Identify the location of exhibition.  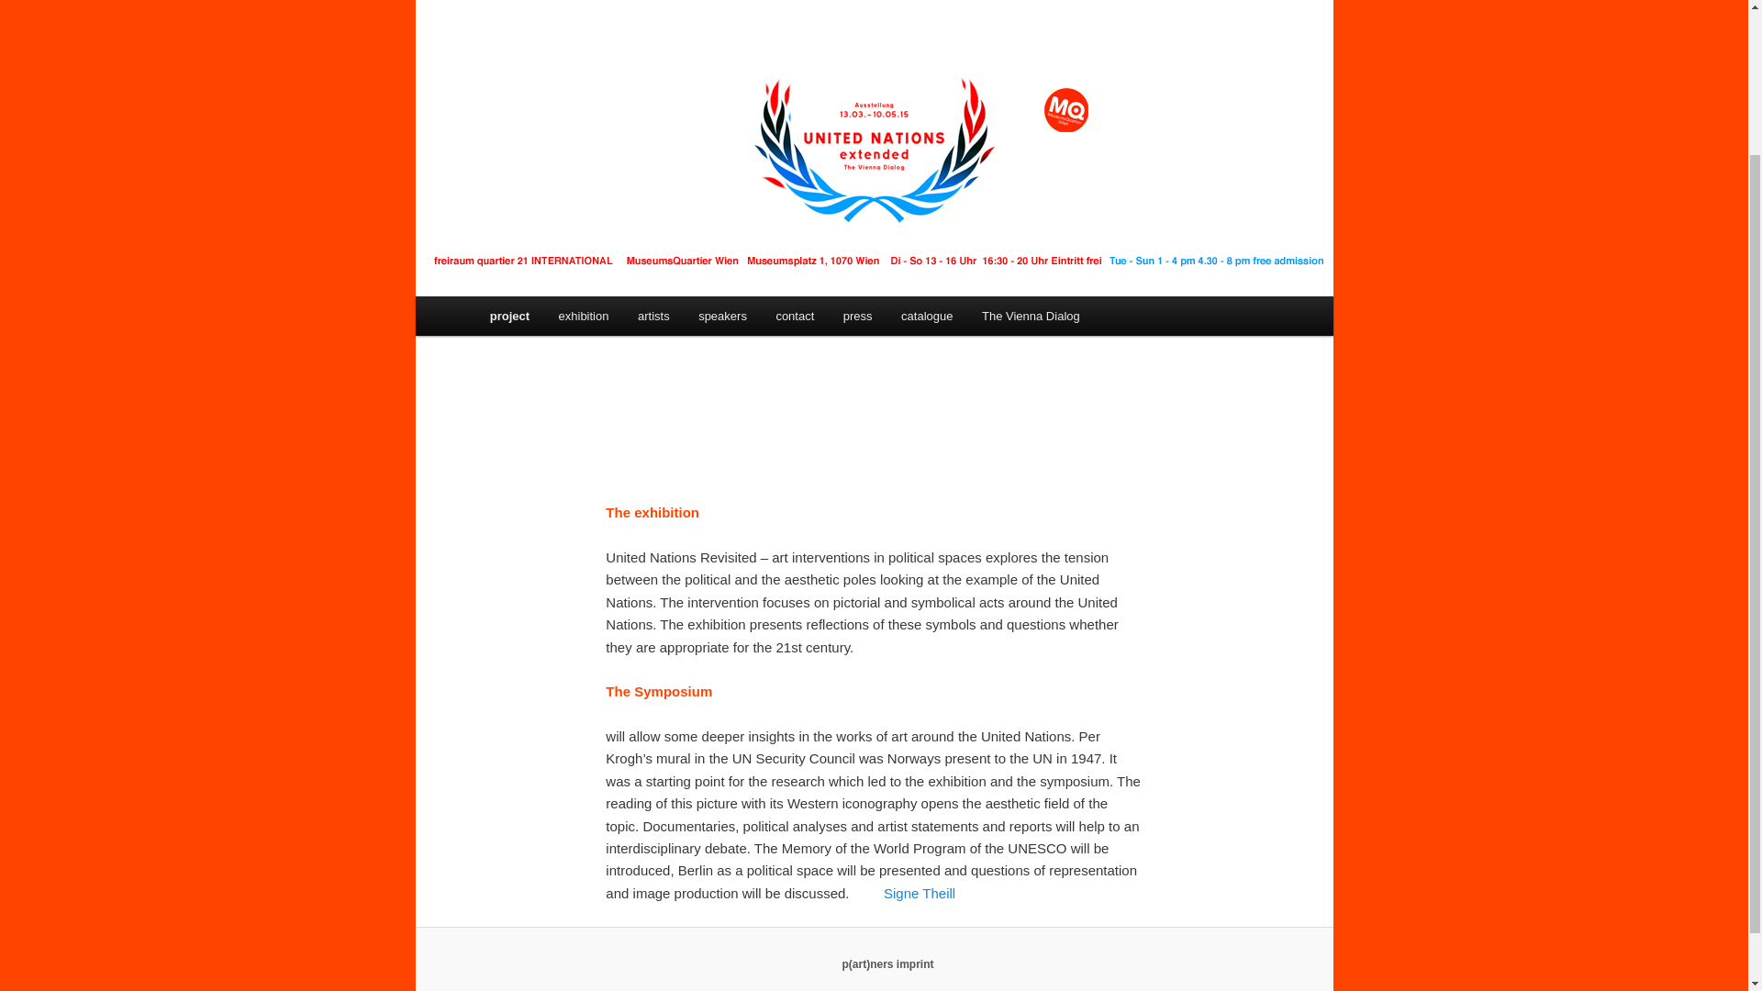
(584, 316).